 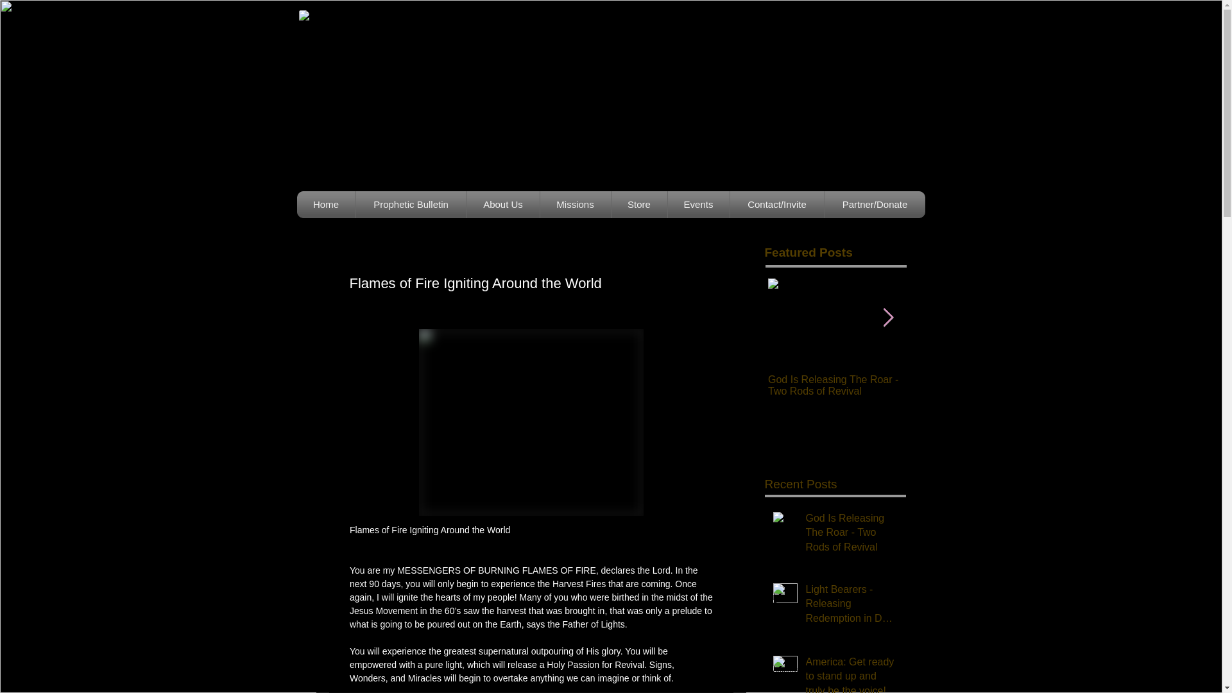 I want to click on Events, so click(x=699, y=205).